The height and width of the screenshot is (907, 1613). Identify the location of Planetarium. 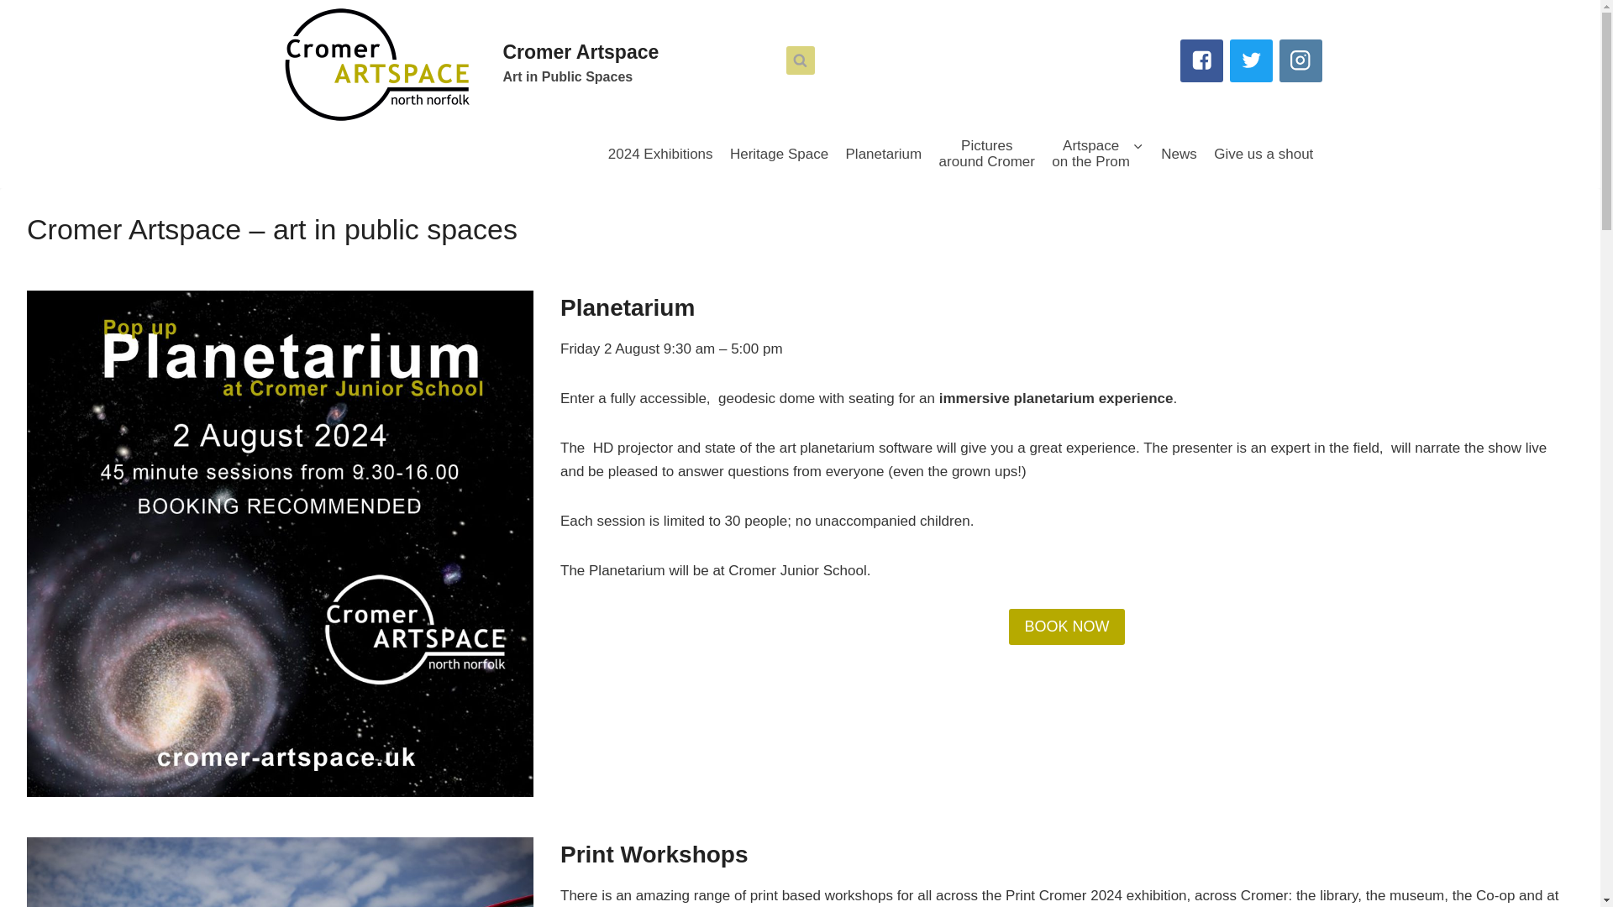
(469, 64).